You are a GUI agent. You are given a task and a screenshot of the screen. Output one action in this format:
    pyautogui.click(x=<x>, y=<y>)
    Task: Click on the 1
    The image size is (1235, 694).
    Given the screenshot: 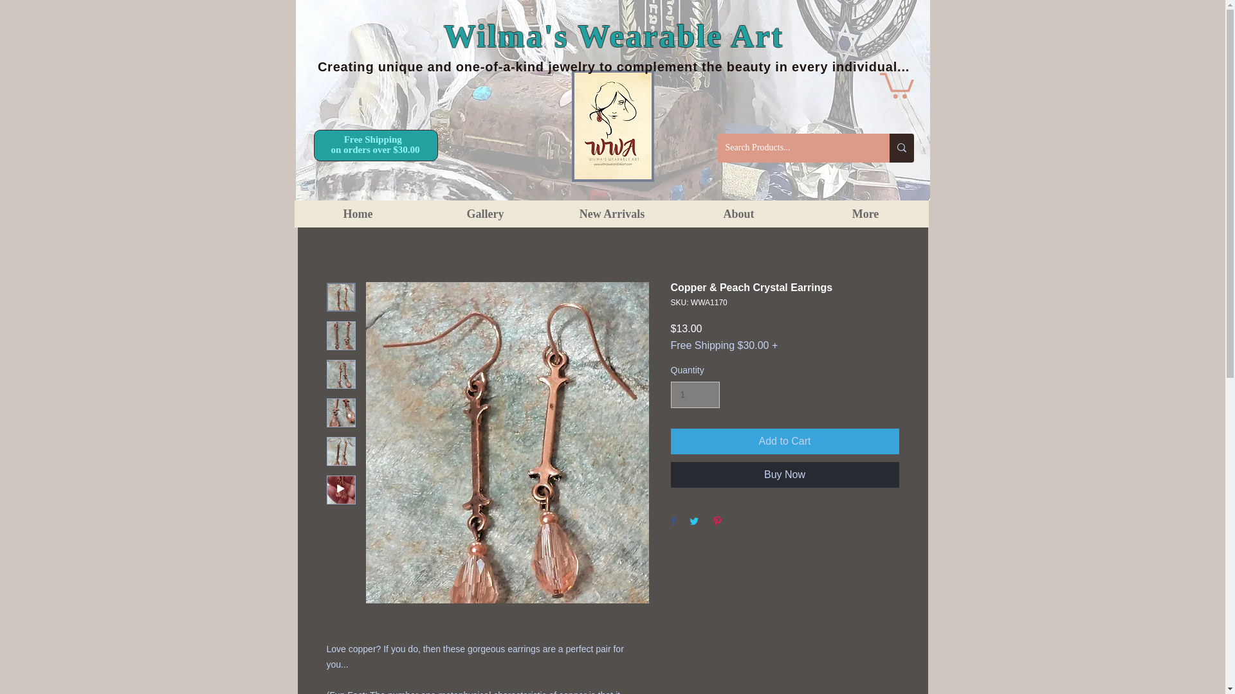 What is the action you would take?
    pyautogui.click(x=695, y=395)
    